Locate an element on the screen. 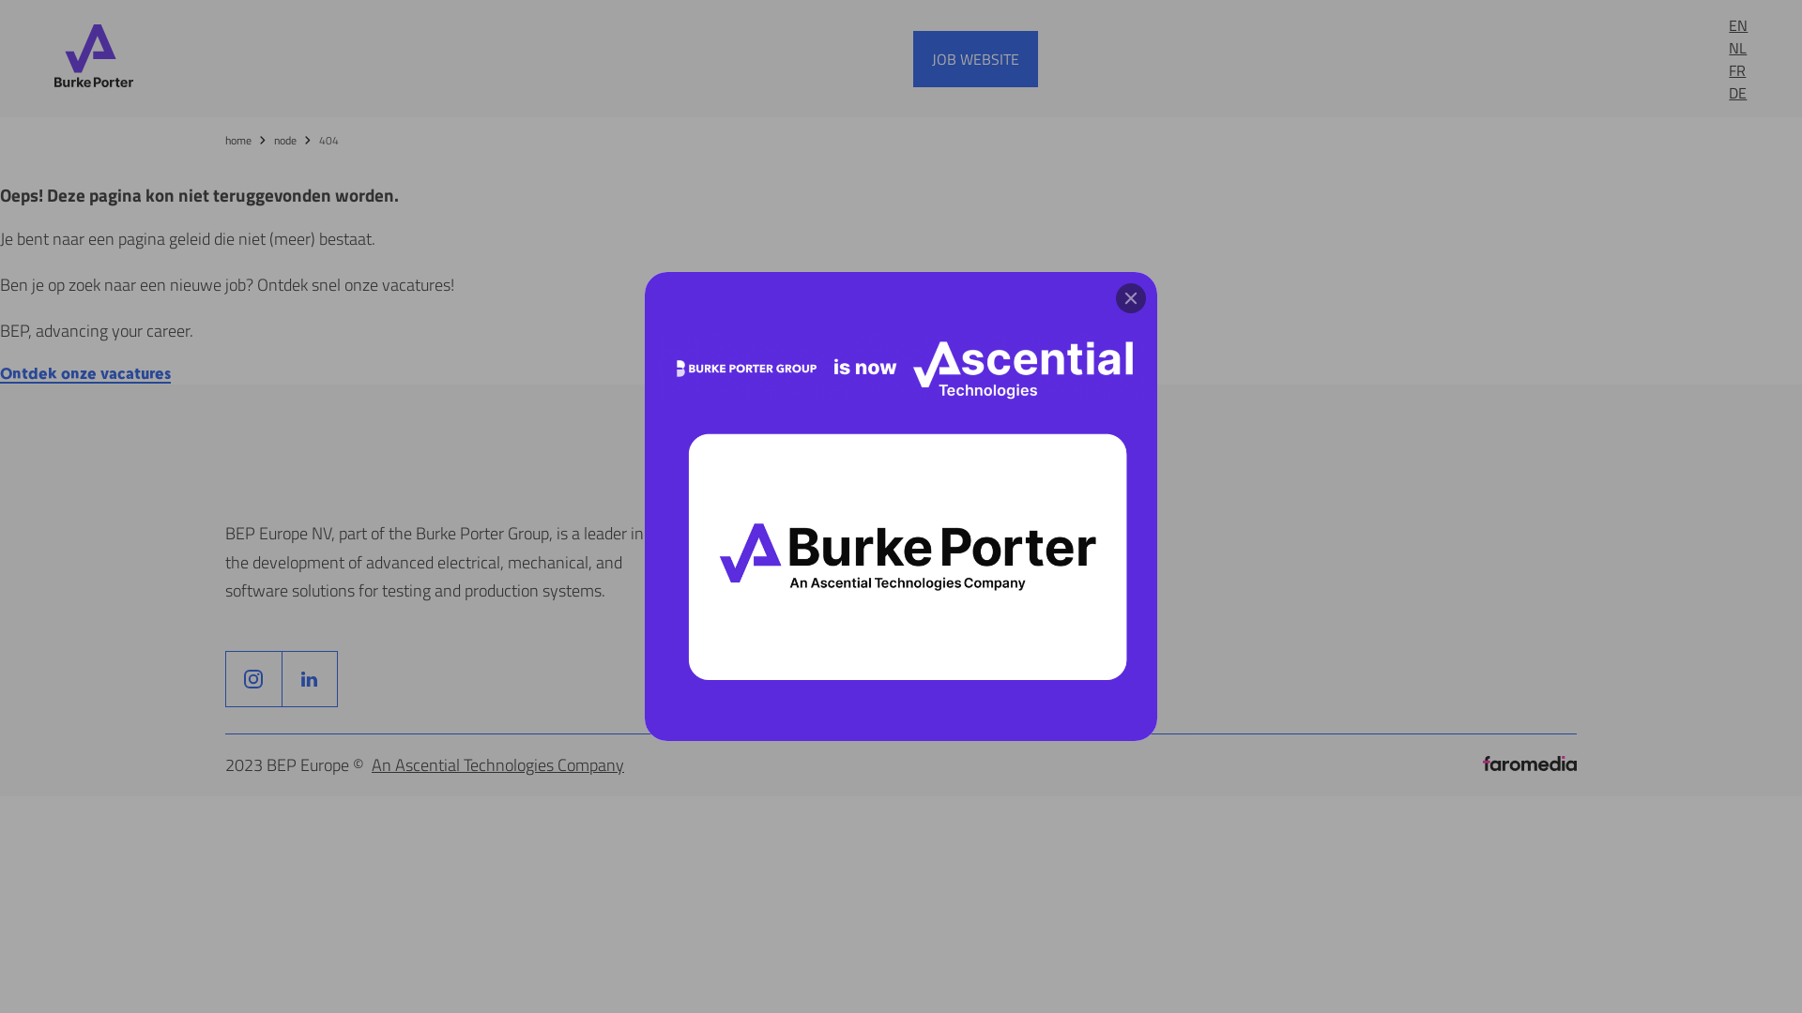 Image resolution: width=1802 pixels, height=1013 pixels. Skip to main content is located at coordinates (0, 0).